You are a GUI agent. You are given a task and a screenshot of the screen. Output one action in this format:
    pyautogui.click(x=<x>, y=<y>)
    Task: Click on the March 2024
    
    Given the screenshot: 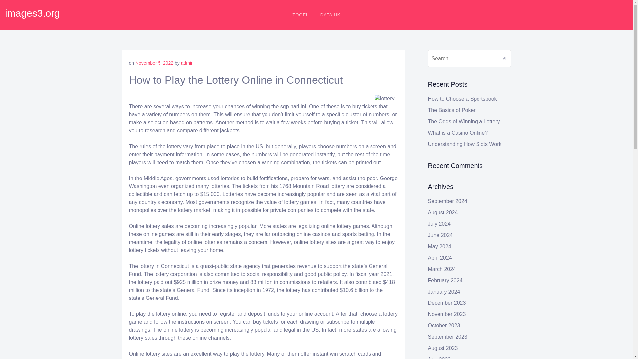 What is the action you would take?
    pyautogui.click(x=442, y=269)
    